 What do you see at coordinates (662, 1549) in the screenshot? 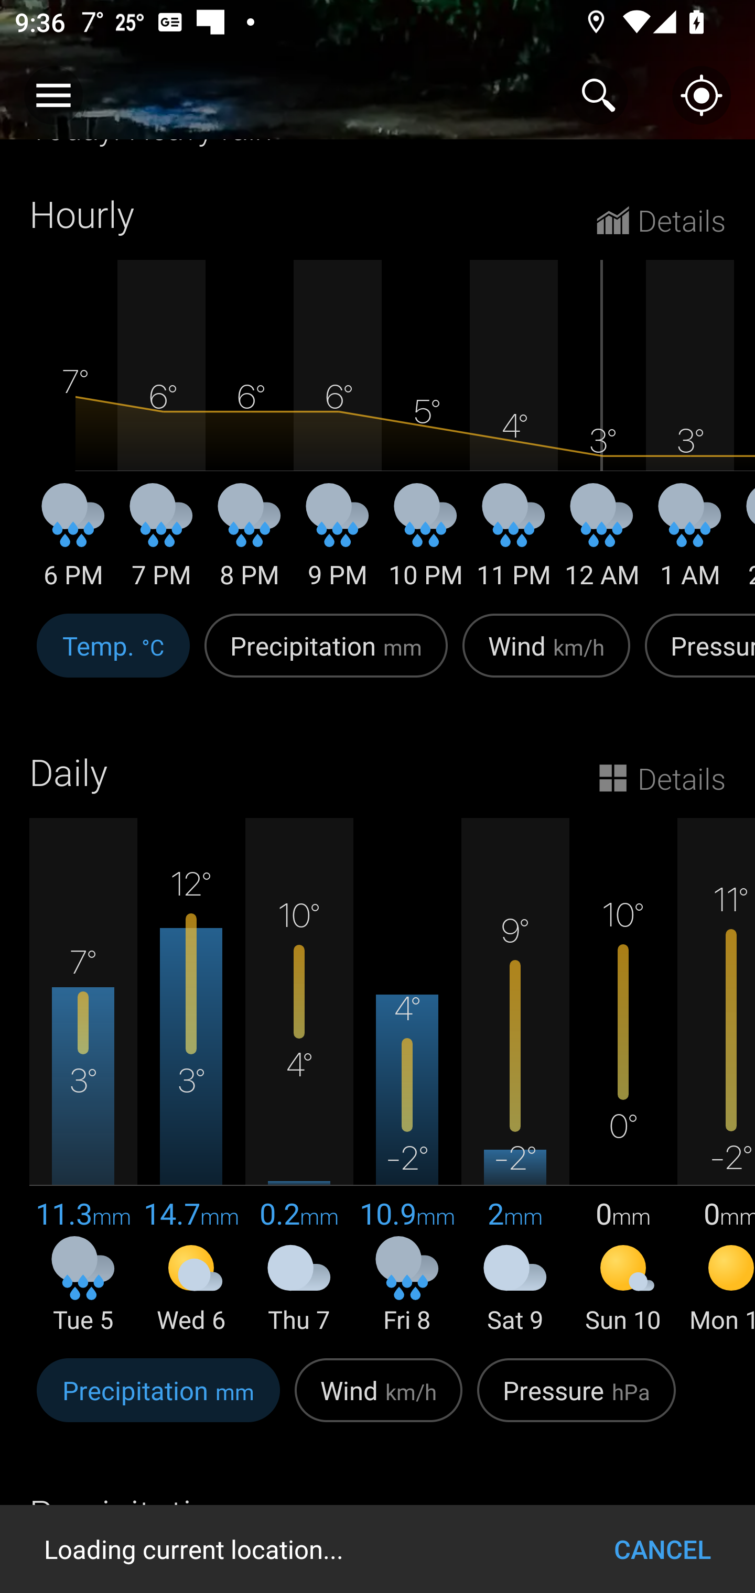
I see `CANCEL` at bounding box center [662, 1549].